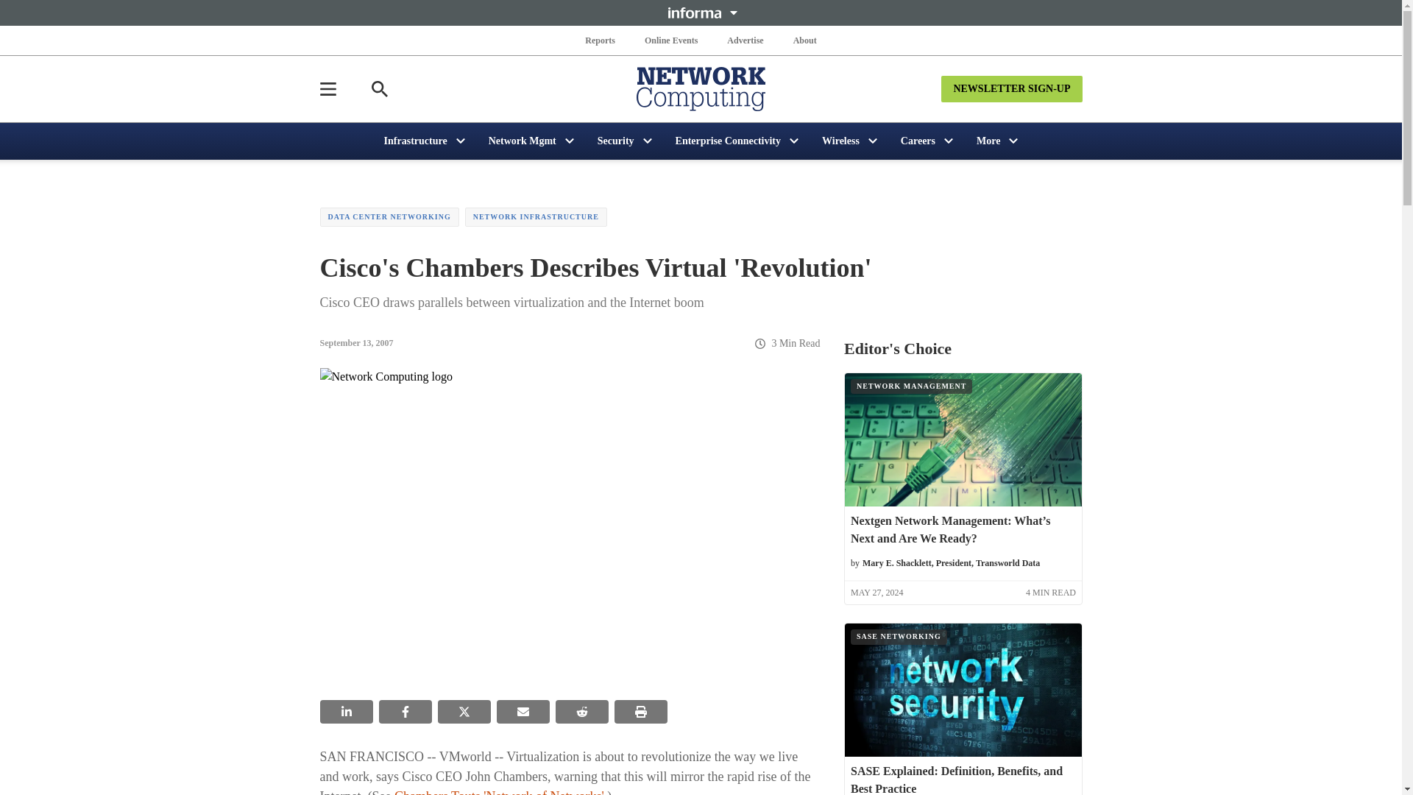 Image resolution: width=1413 pixels, height=795 pixels. Describe the element at coordinates (1011, 88) in the screenshot. I see `NEWSLETTER SIGN-UP` at that location.